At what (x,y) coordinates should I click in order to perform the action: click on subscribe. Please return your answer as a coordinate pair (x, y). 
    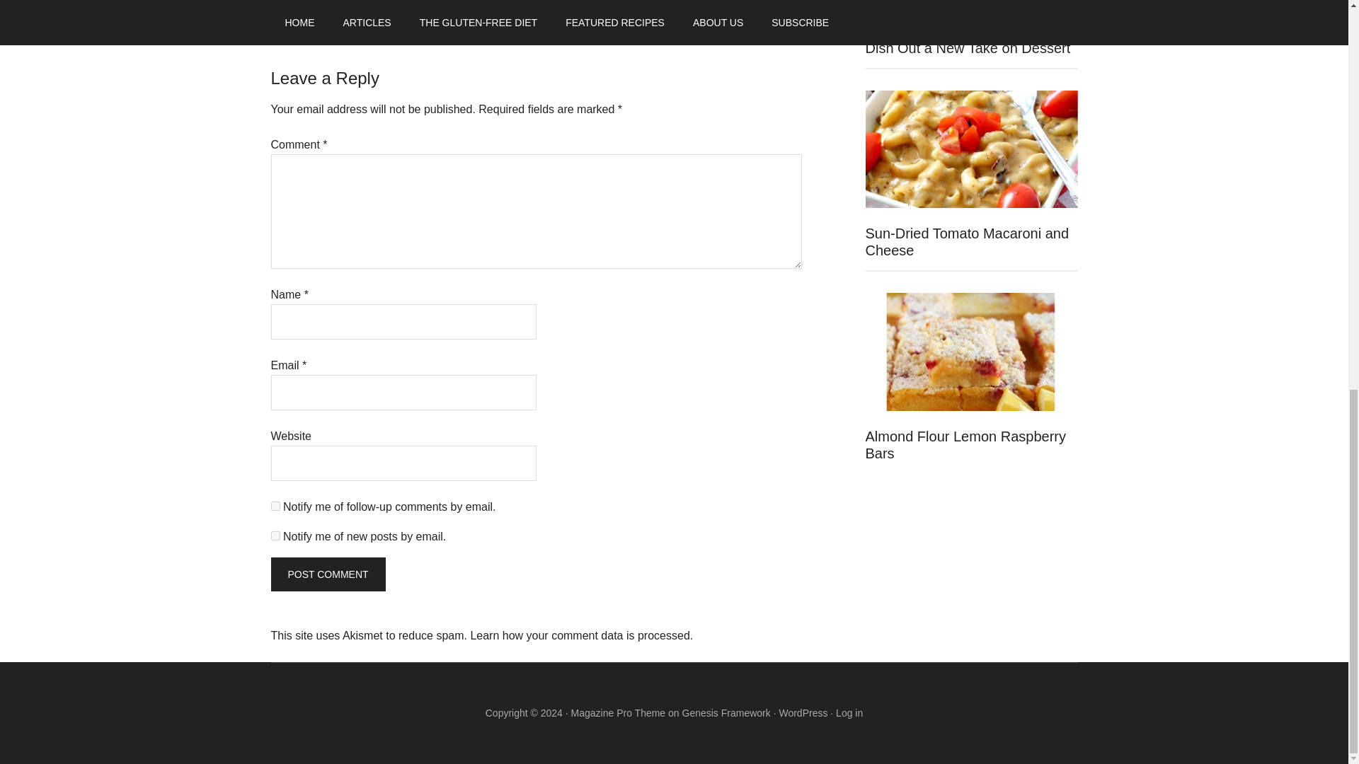
    Looking at the image, I should click on (275, 506).